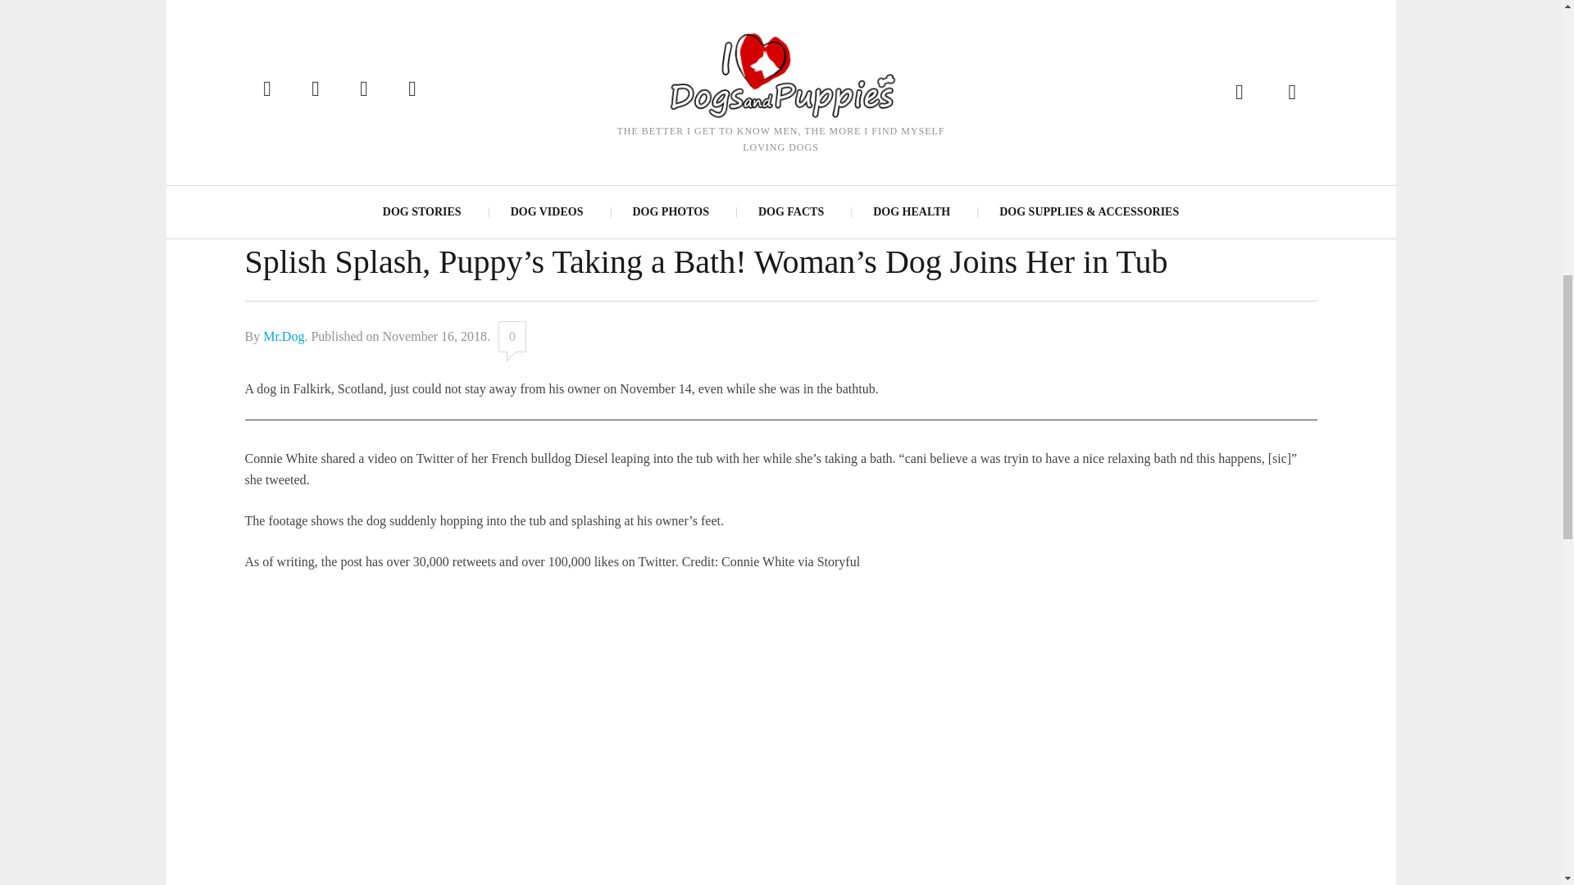 This screenshot has height=885, width=1574. I want to click on Mr.Dog, so click(283, 336).